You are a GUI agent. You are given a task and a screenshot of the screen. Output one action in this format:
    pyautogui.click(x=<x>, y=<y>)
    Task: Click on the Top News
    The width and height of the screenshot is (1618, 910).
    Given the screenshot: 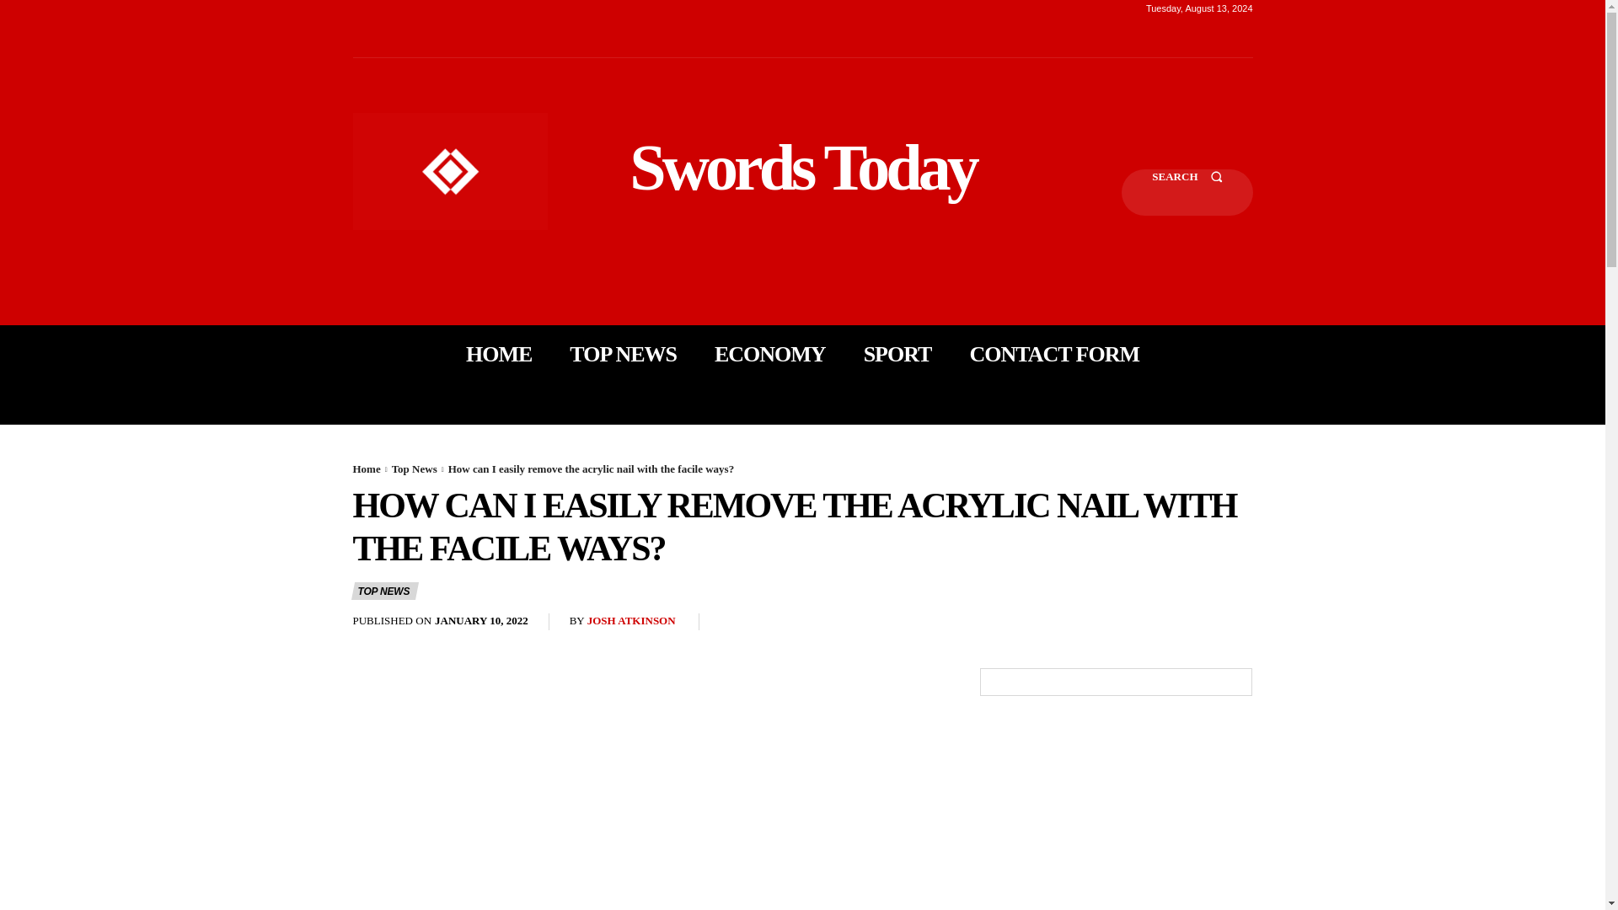 What is the action you would take?
    pyautogui.click(x=414, y=468)
    